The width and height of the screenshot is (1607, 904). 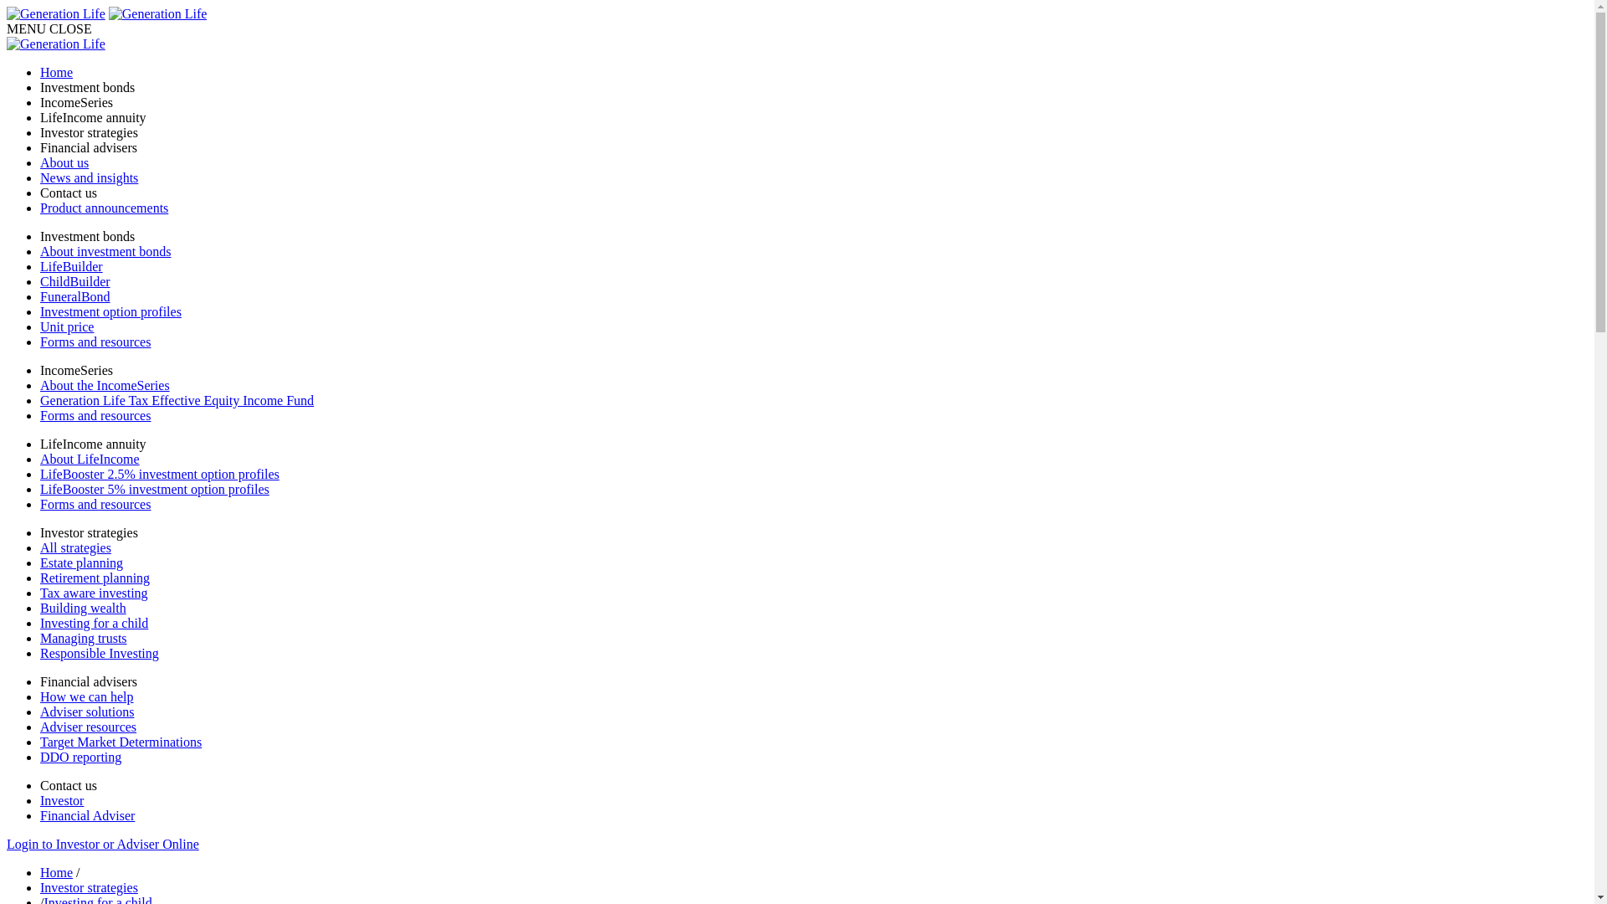 What do you see at coordinates (814, 282) in the screenshot?
I see `ChildBuilder` at bounding box center [814, 282].